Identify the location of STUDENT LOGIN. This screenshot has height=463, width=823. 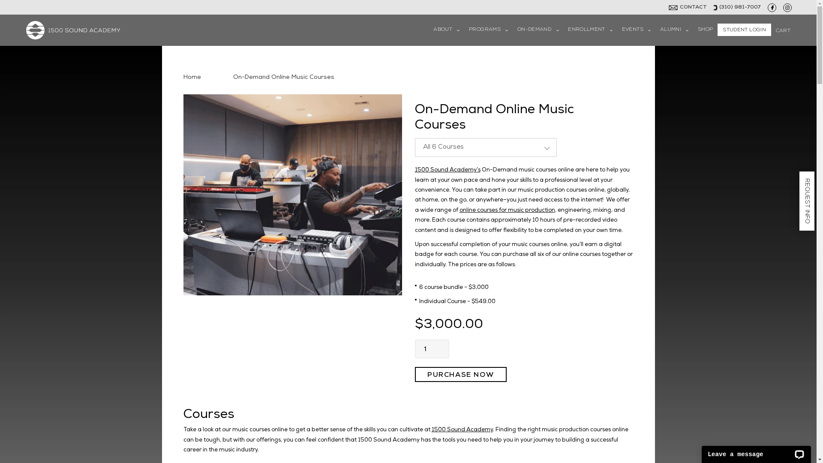
(744, 30).